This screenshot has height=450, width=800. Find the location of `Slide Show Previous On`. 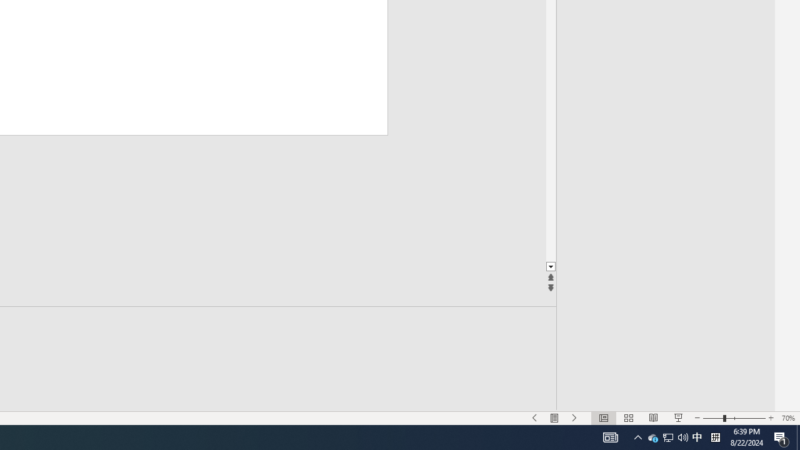

Slide Show Previous On is located at coordinates (534, 417).